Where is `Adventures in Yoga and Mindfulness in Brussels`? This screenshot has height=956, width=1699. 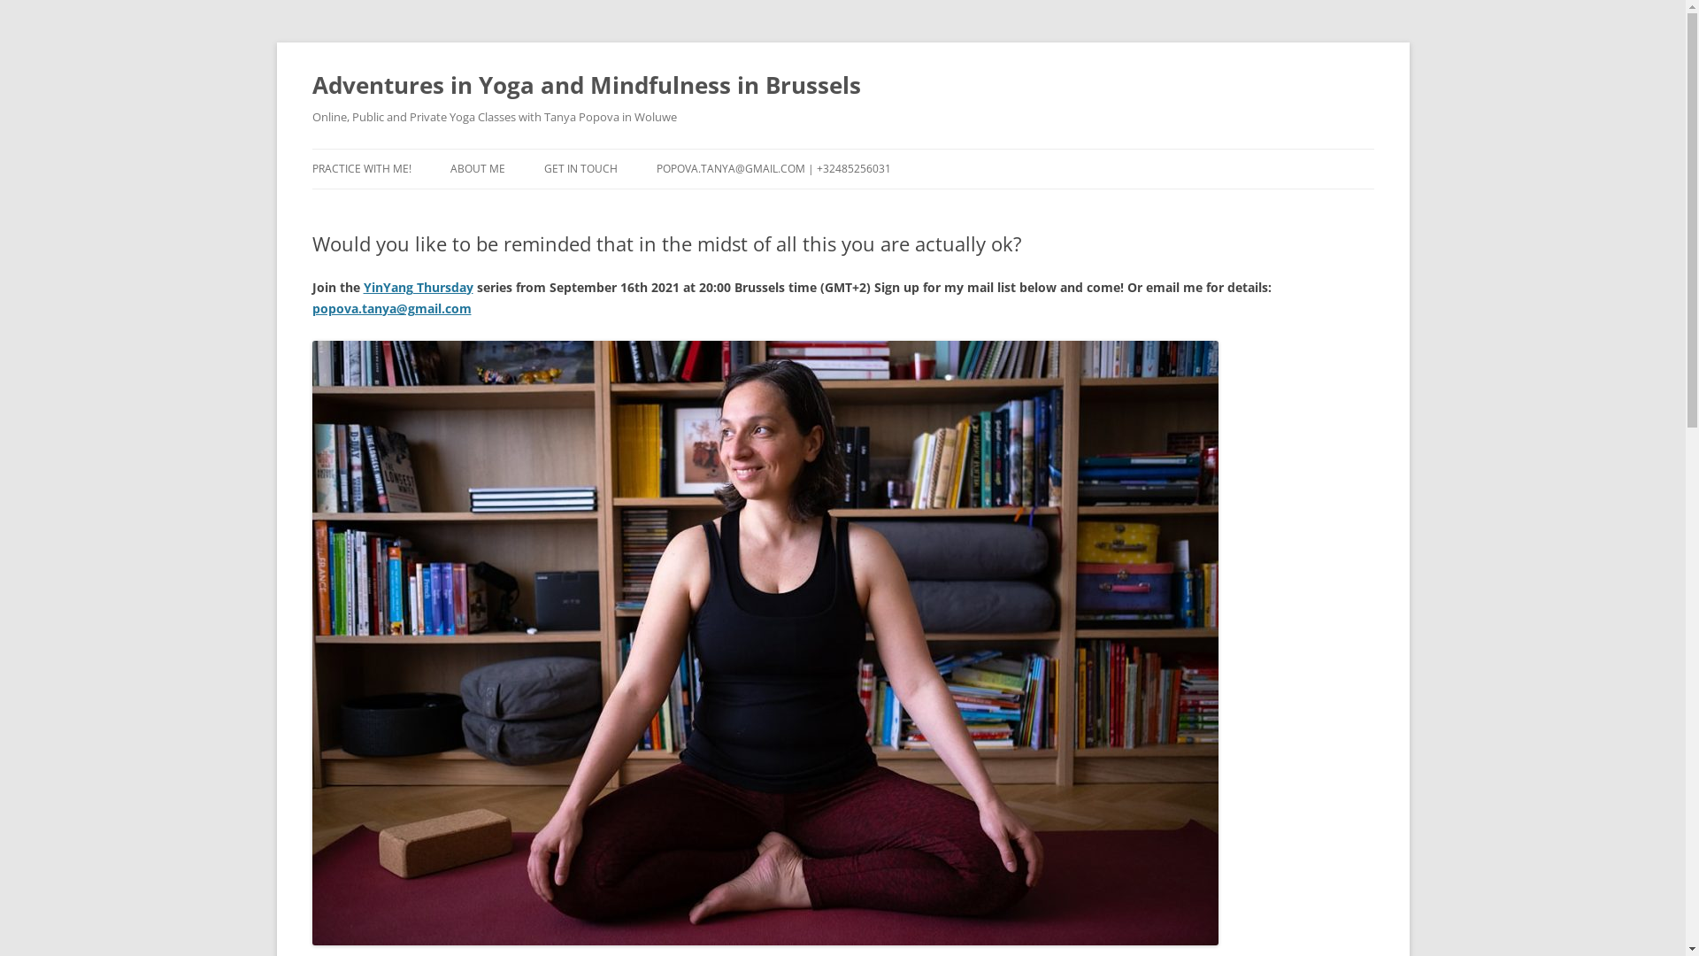
Adventures in Yoga and Mindfulness in Brussels is located at coordinates (586, 85).